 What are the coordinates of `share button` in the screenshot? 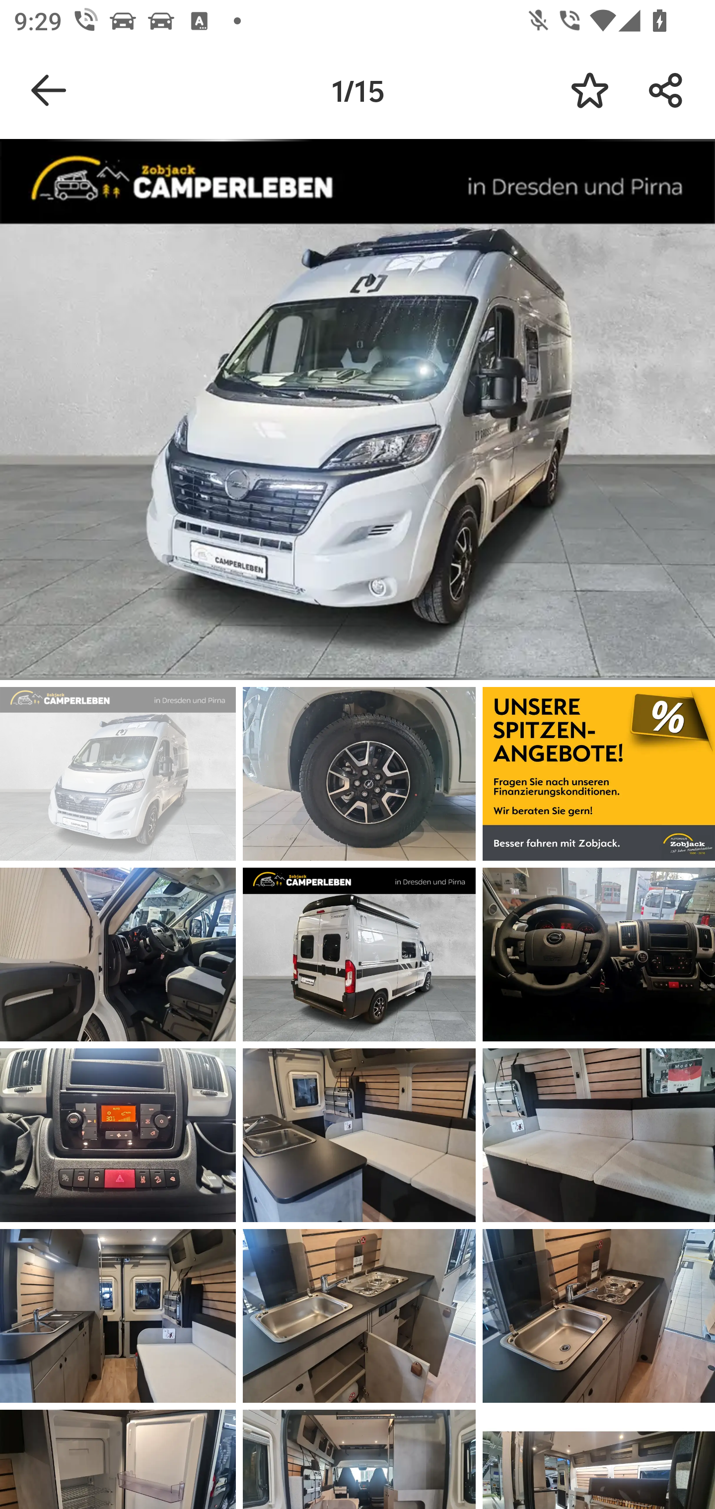 It's located at (666, 90).